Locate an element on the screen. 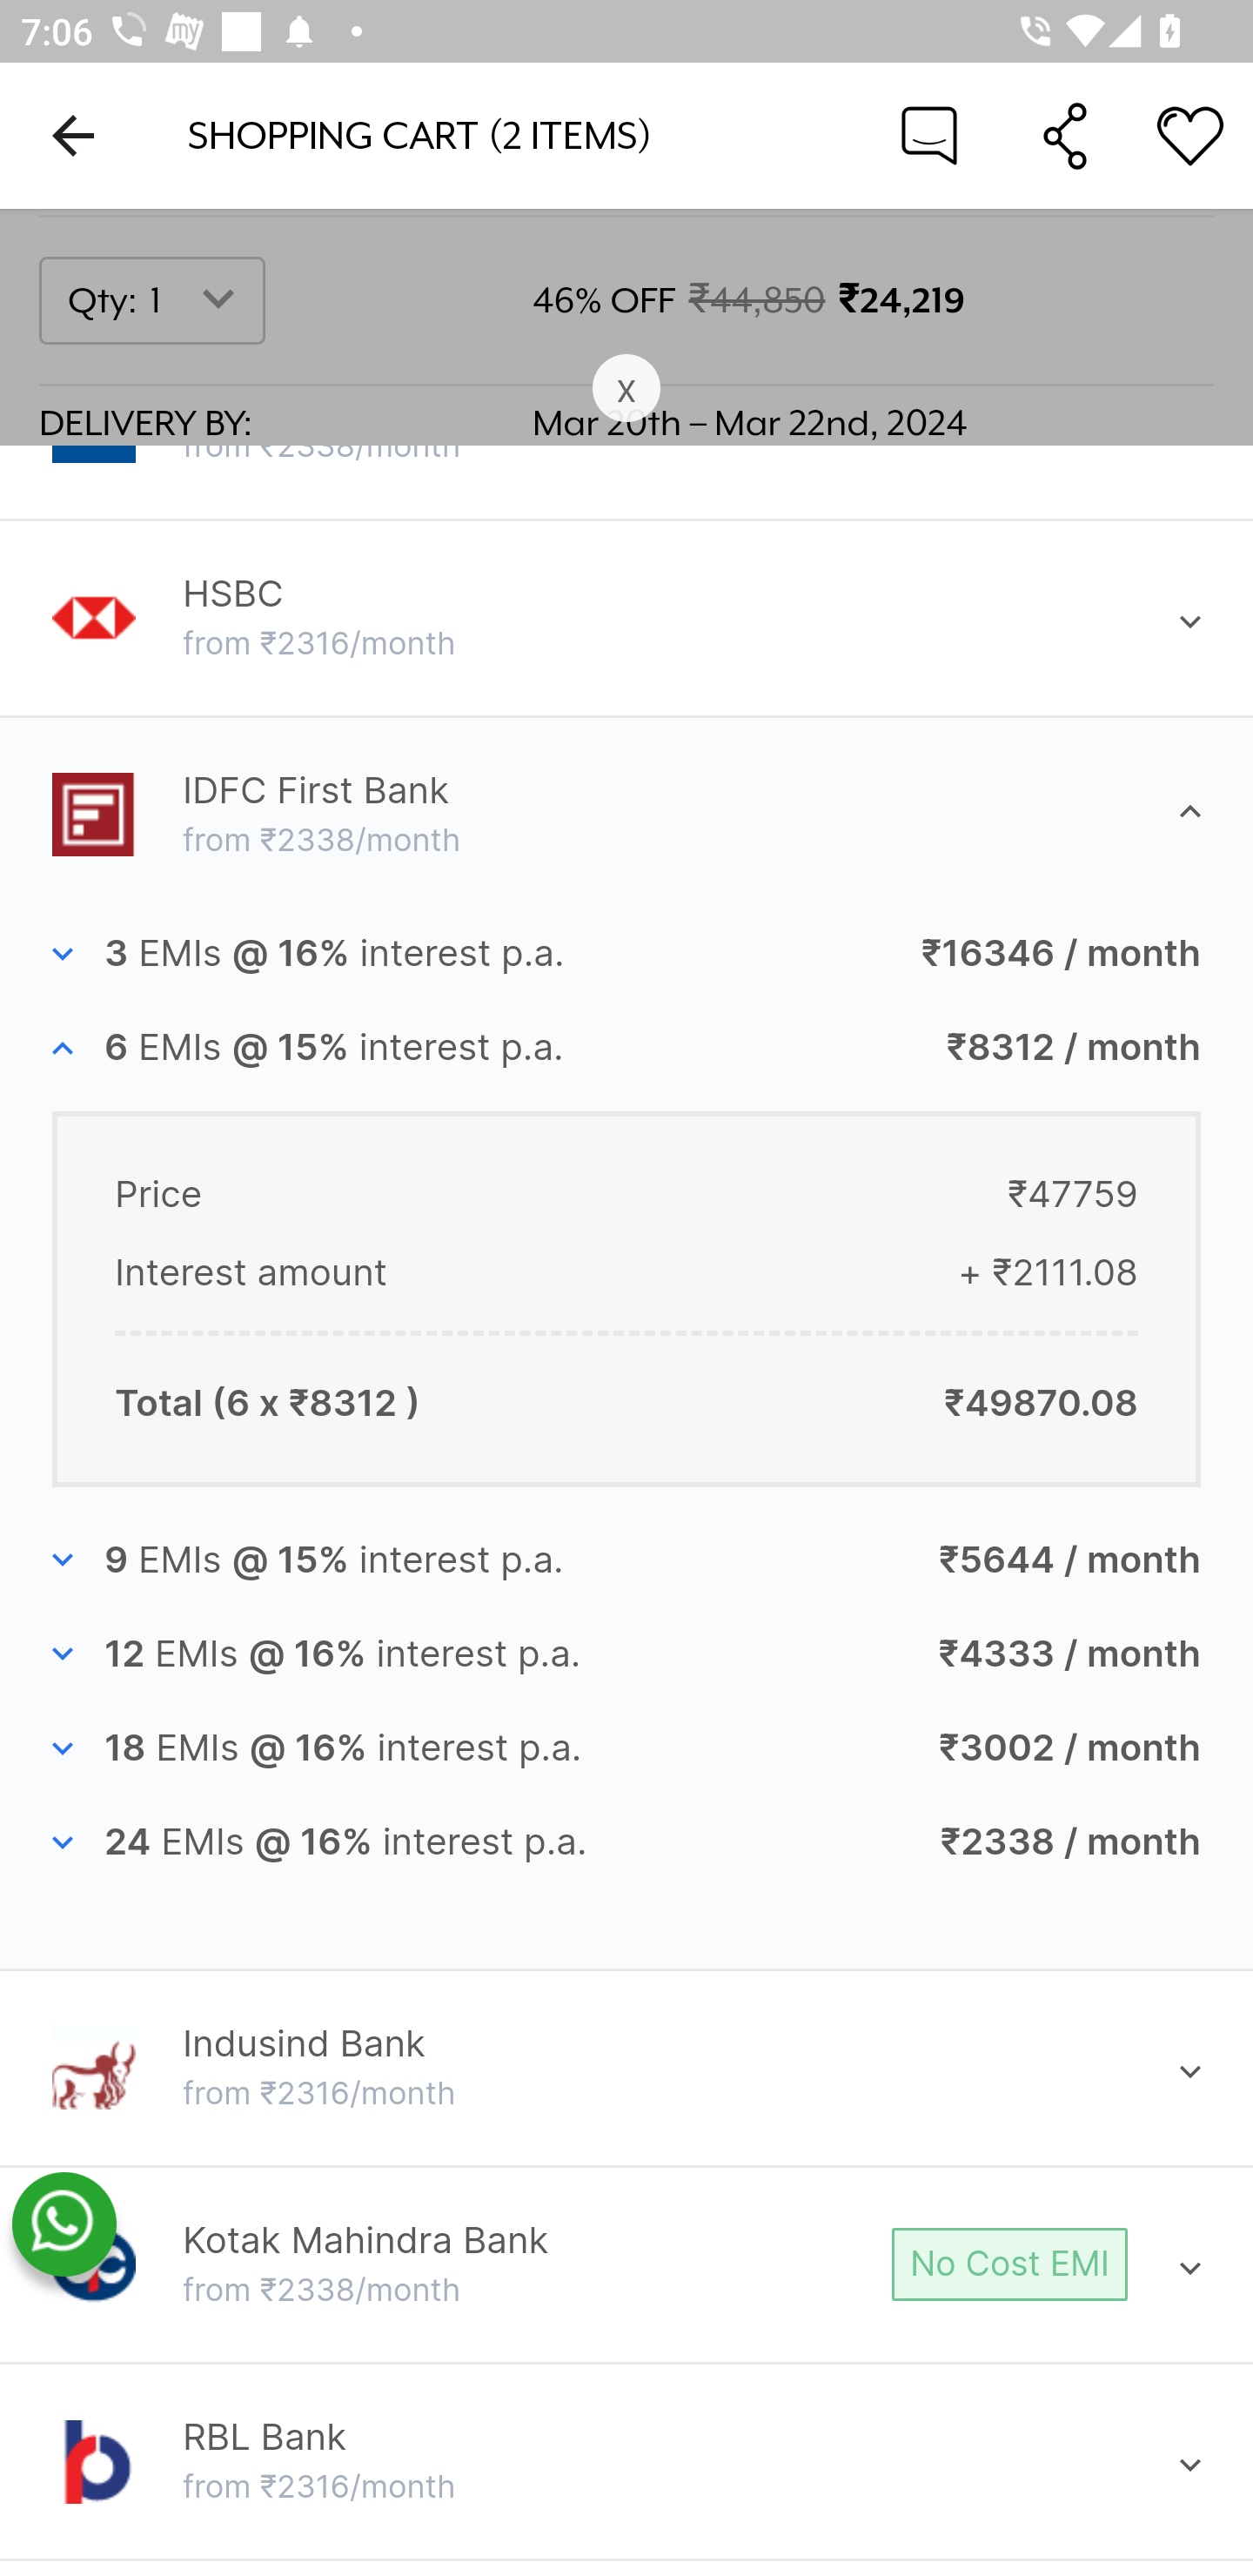 Image resolution: width=1253 pixels, height=2576 pixels. x is located at coordinates (626, 390).